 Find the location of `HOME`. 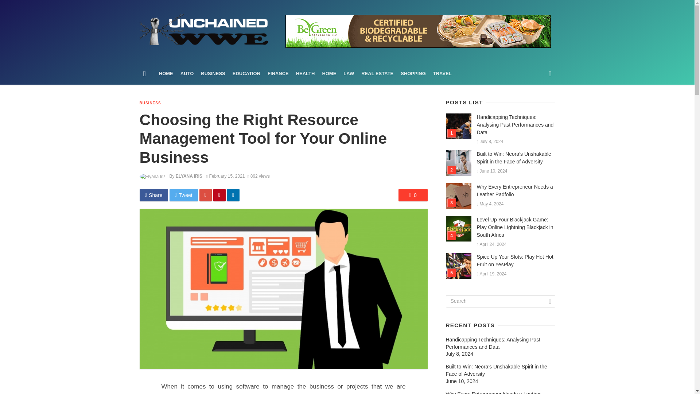

HOME is located at coordinates (329, 74).